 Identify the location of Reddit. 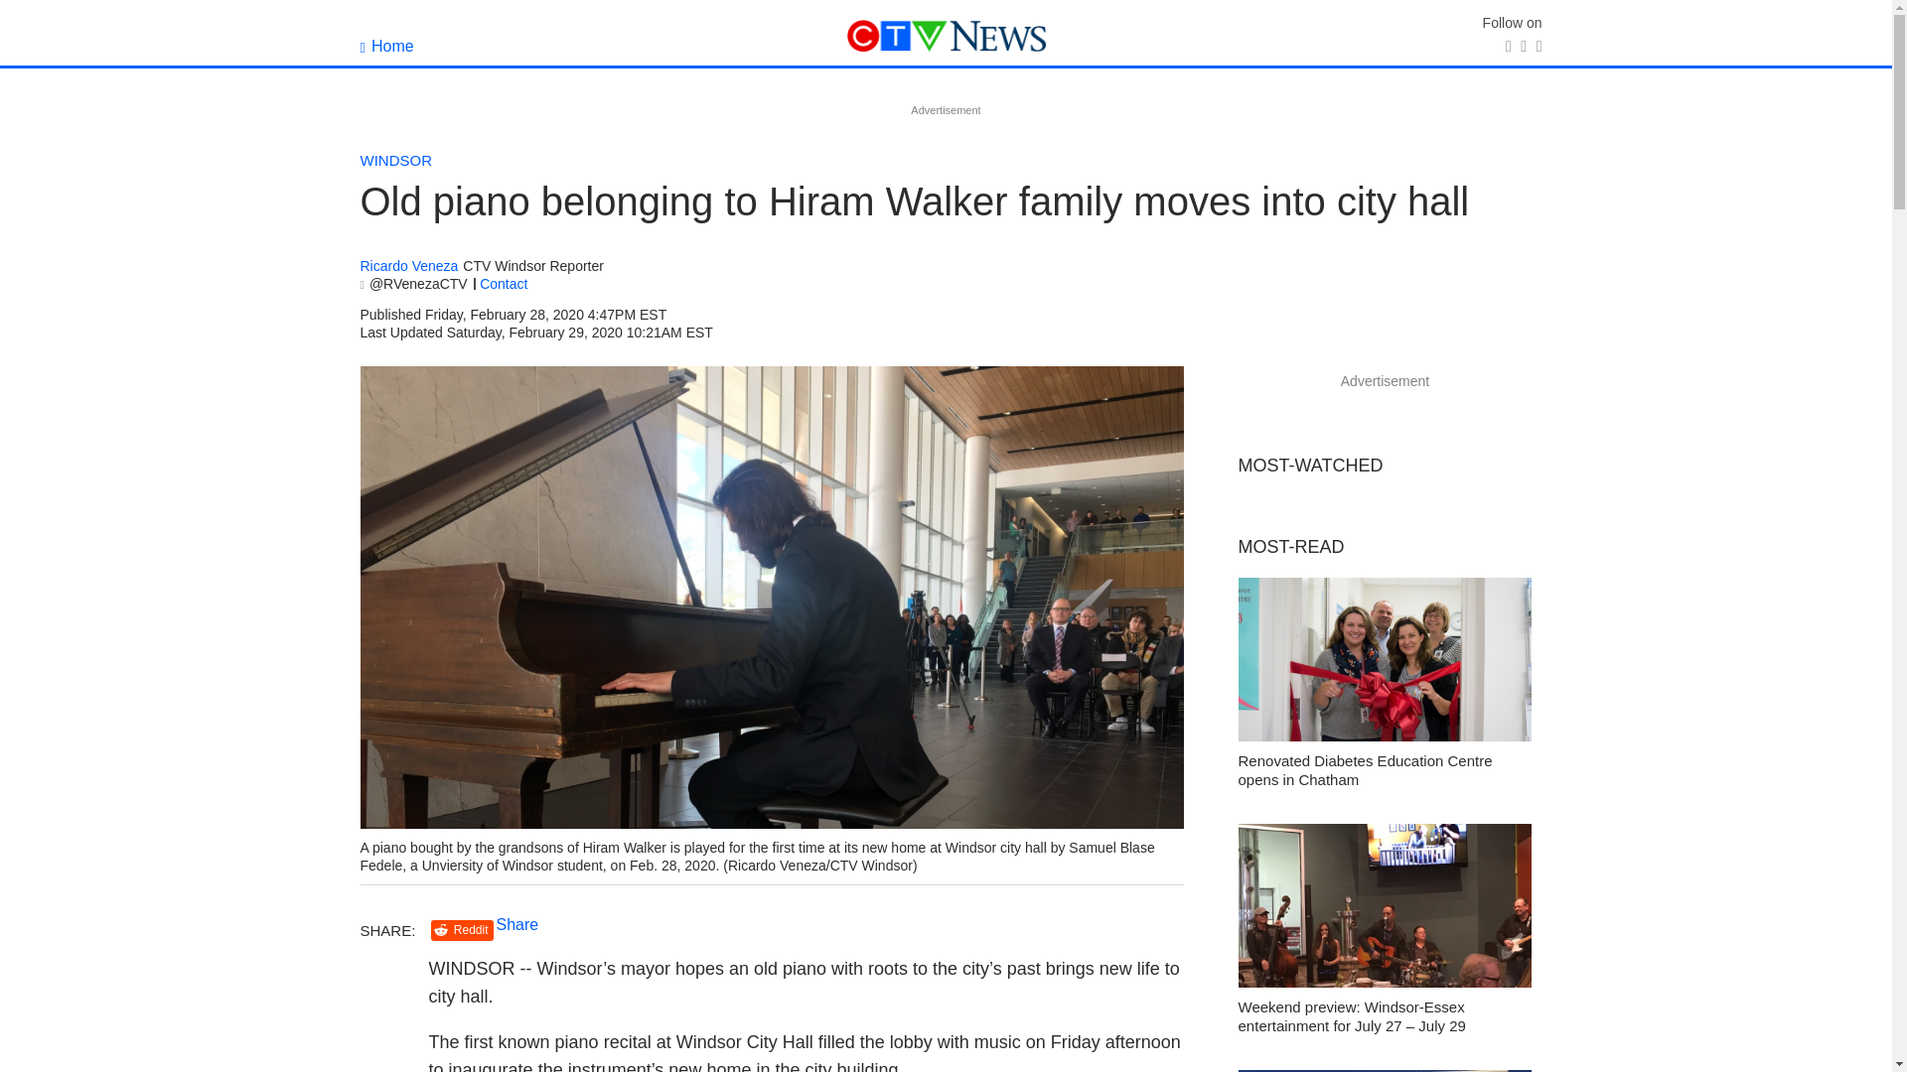
(462, 930).